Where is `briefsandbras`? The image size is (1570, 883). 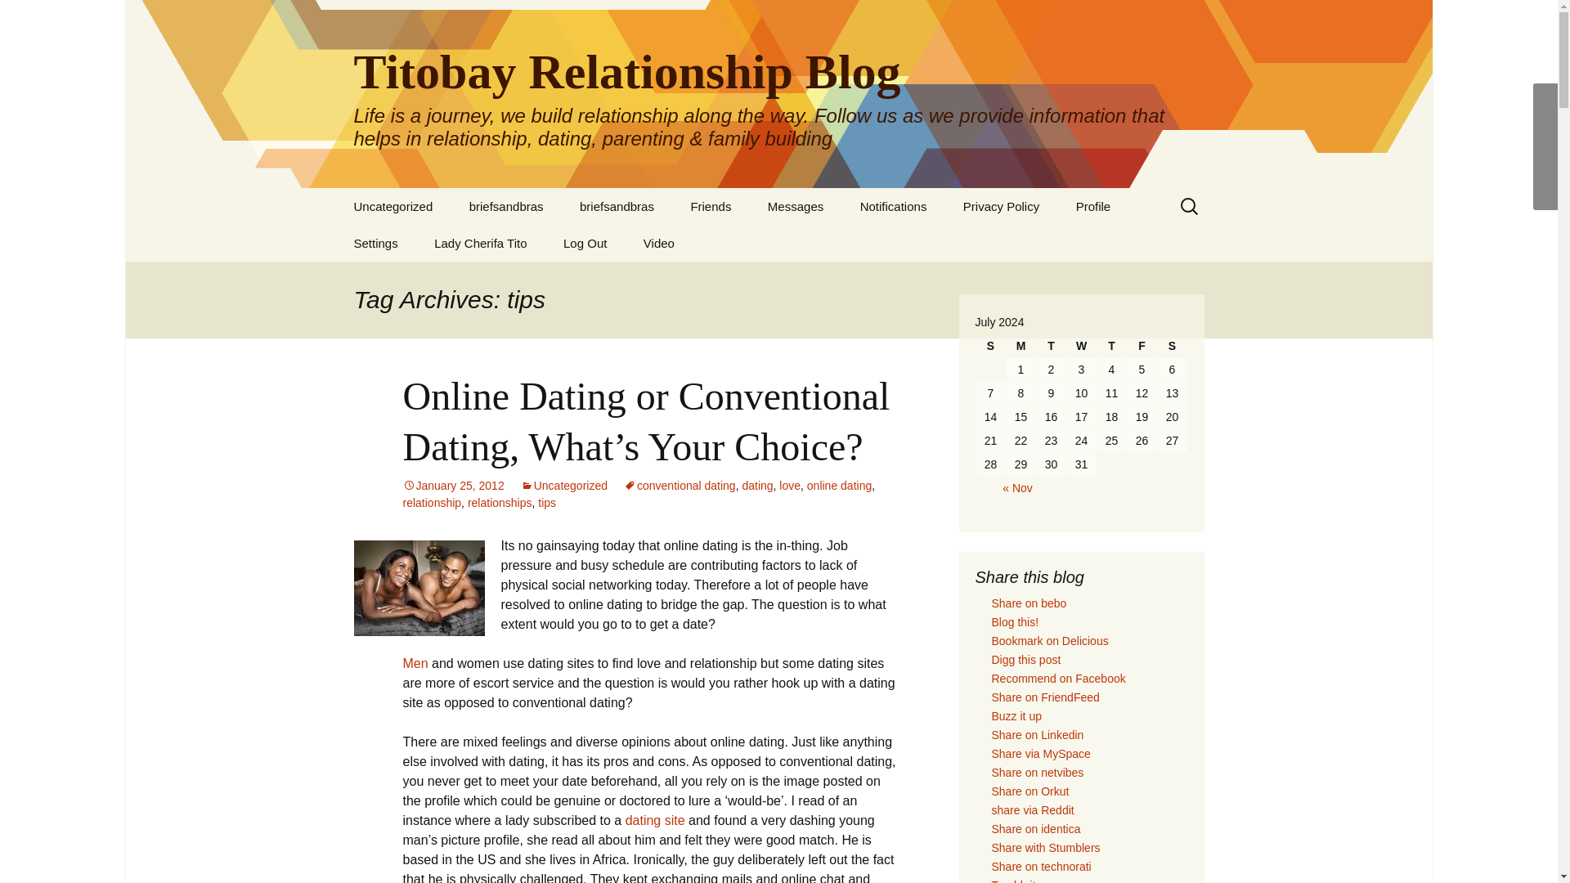 briefsandbras is located at coordinates (617, 206).